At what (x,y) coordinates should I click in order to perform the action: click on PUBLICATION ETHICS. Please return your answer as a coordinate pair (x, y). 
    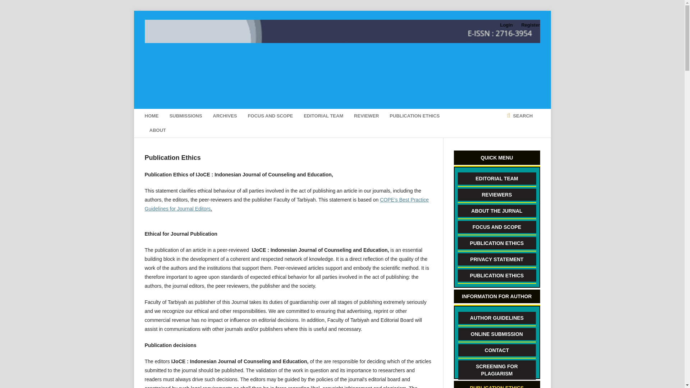
    Looking at the image, I should click on (497, 275).